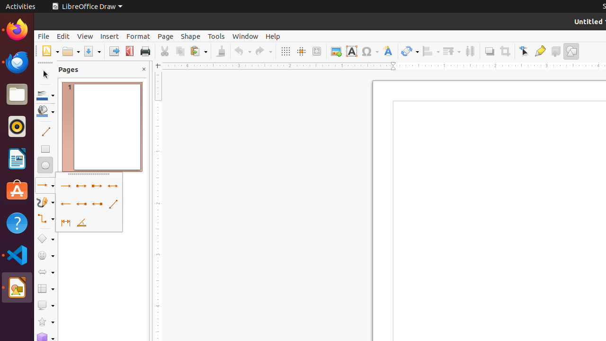 The height and width of the screenshot is (341, 606). Describe the element at coordinates (571, 51) in the screenshot. I see `Draw Functions` at that location.